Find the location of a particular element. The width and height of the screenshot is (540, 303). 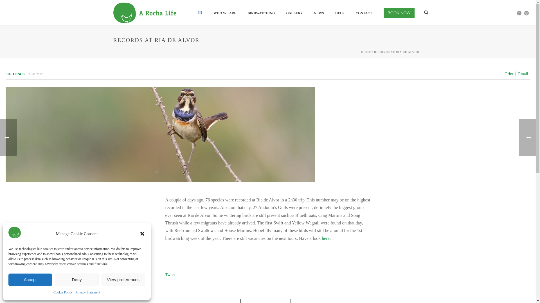

HELP is located at coordinates (340, 13).